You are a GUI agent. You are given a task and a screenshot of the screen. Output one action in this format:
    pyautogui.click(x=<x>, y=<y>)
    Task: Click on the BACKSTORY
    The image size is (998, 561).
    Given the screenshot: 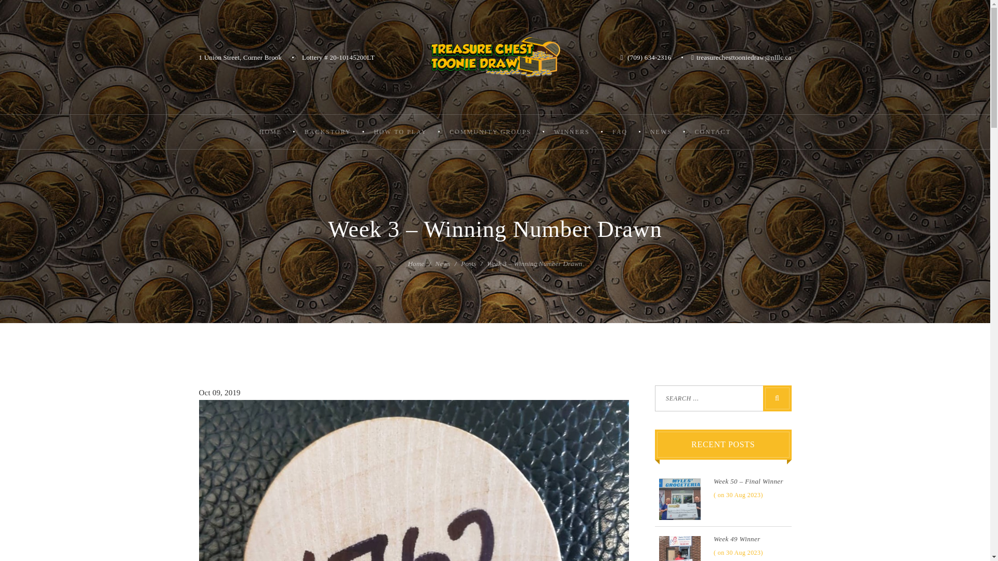 What is the action you would take?
    pyautogui.click(x=327, y=132)
    